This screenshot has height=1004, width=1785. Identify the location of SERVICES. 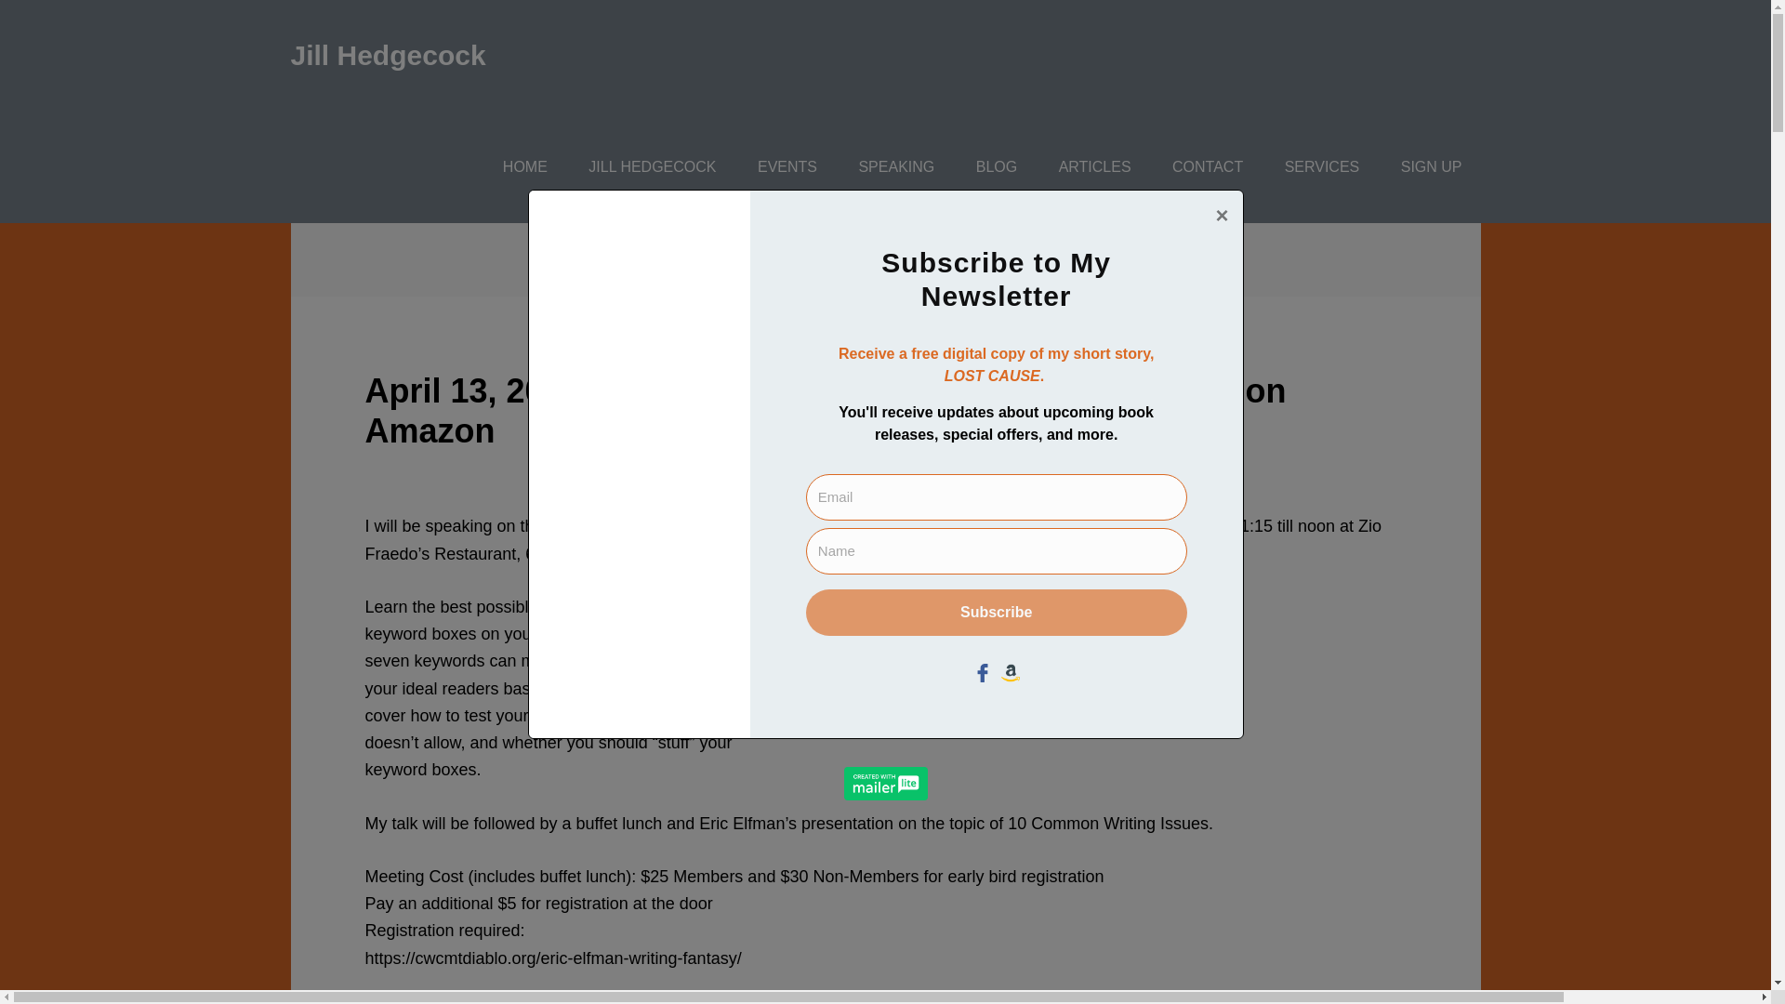
(1322, 166).